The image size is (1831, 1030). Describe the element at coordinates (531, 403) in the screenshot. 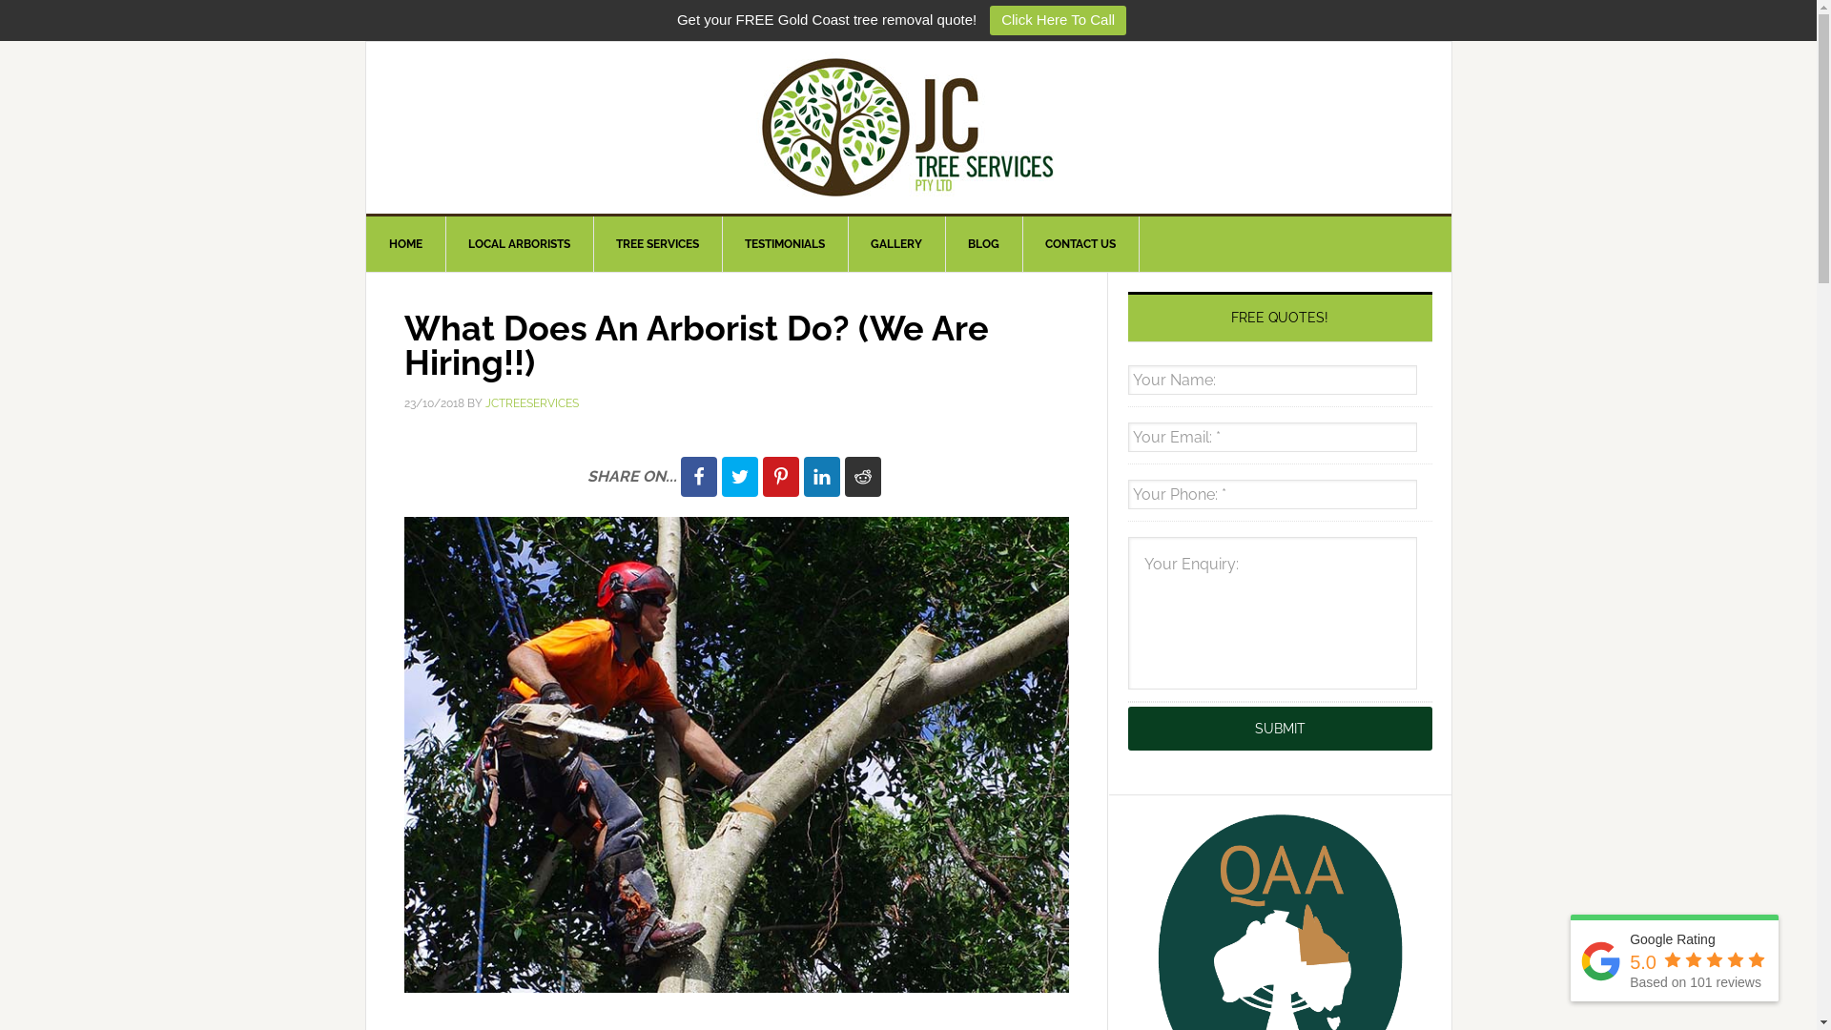

I see `JCTREESERVICES` at that location.